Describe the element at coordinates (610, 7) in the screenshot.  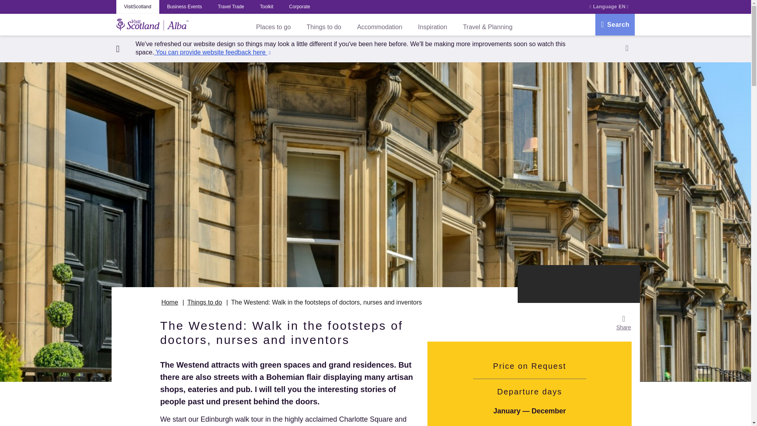
I see `LanguageEN` at that location.